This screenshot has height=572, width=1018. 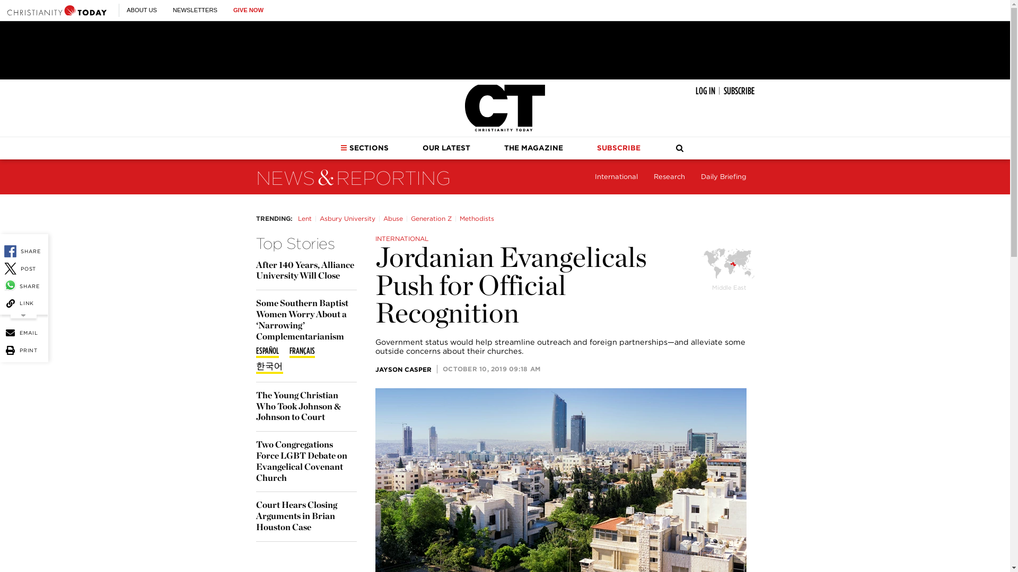 I want to click on SECTIONS, so click(x=364, y=148).